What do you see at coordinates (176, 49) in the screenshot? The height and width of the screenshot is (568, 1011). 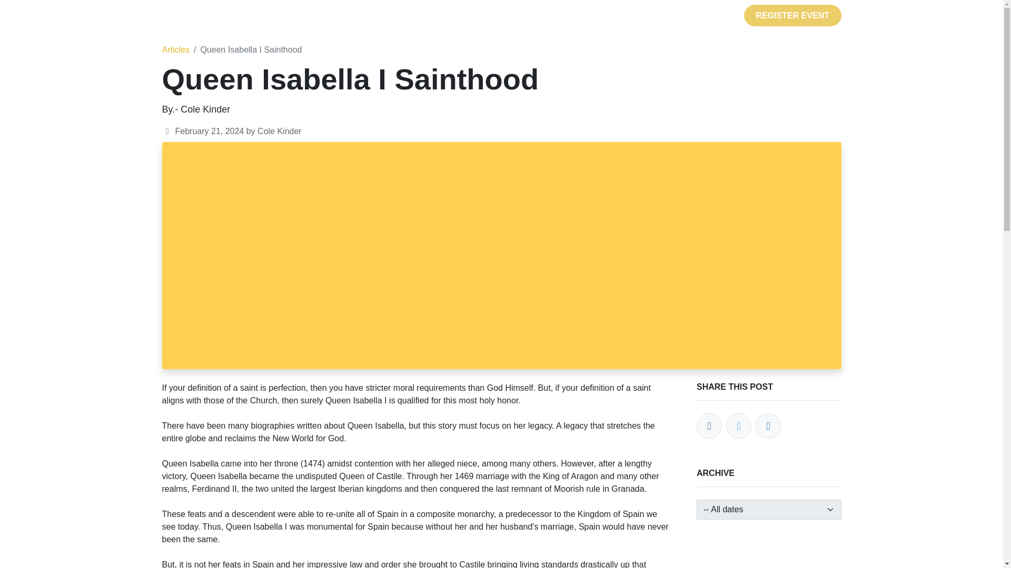 I see `Articles` at bounding box center [176, 49].